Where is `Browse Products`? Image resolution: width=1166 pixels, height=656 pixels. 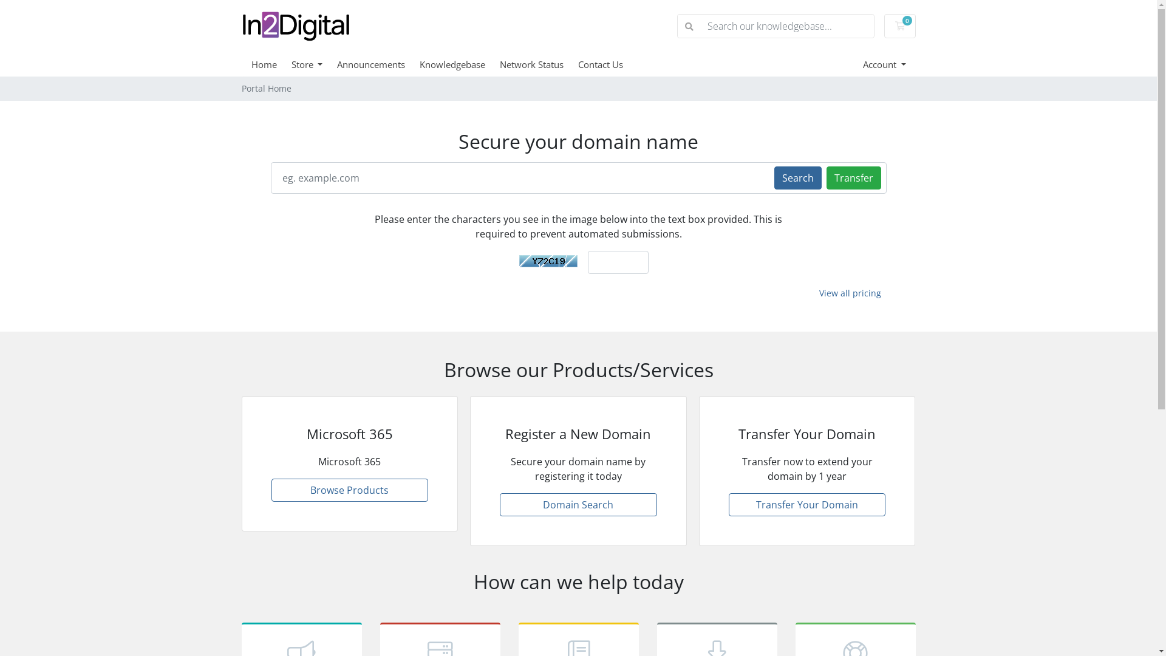 Browse Products is located at coordinates (350, 490).